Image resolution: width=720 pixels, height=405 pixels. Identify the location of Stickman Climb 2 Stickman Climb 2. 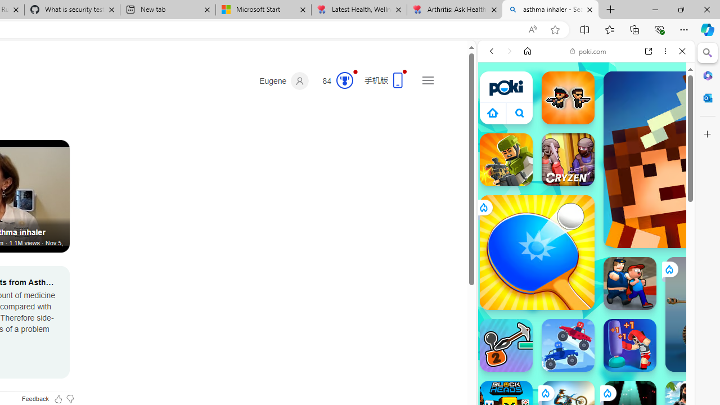
(506, 345).